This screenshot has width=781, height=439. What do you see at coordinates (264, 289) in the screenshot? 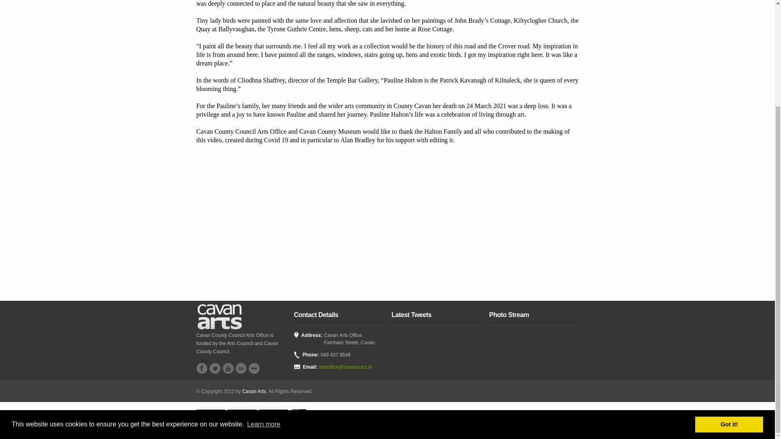
I see `Learn more` at bounding box center [264, 289].